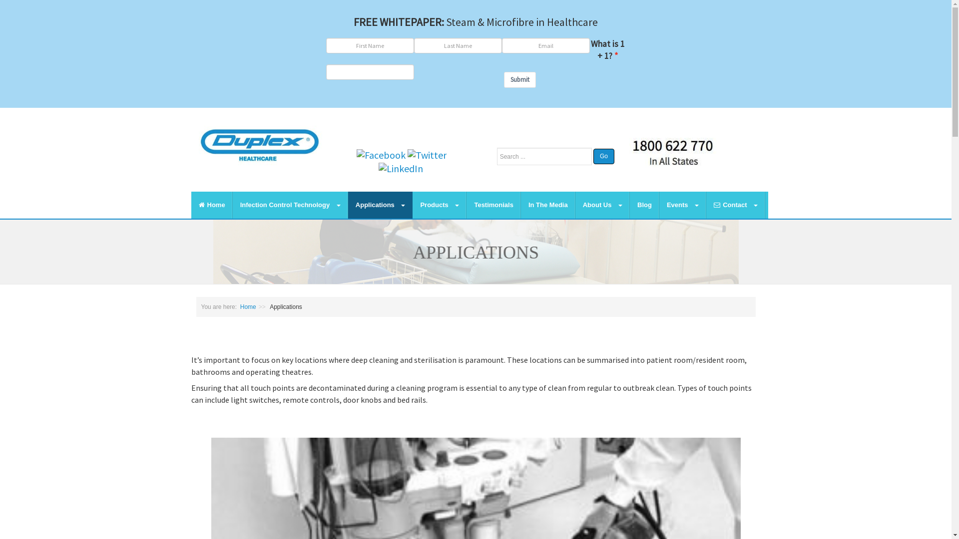 The image size is (959, 539). What do you see at coordinates (644, 205) in the screenshot?
I see `Blog` at bounding box center [644, 205].